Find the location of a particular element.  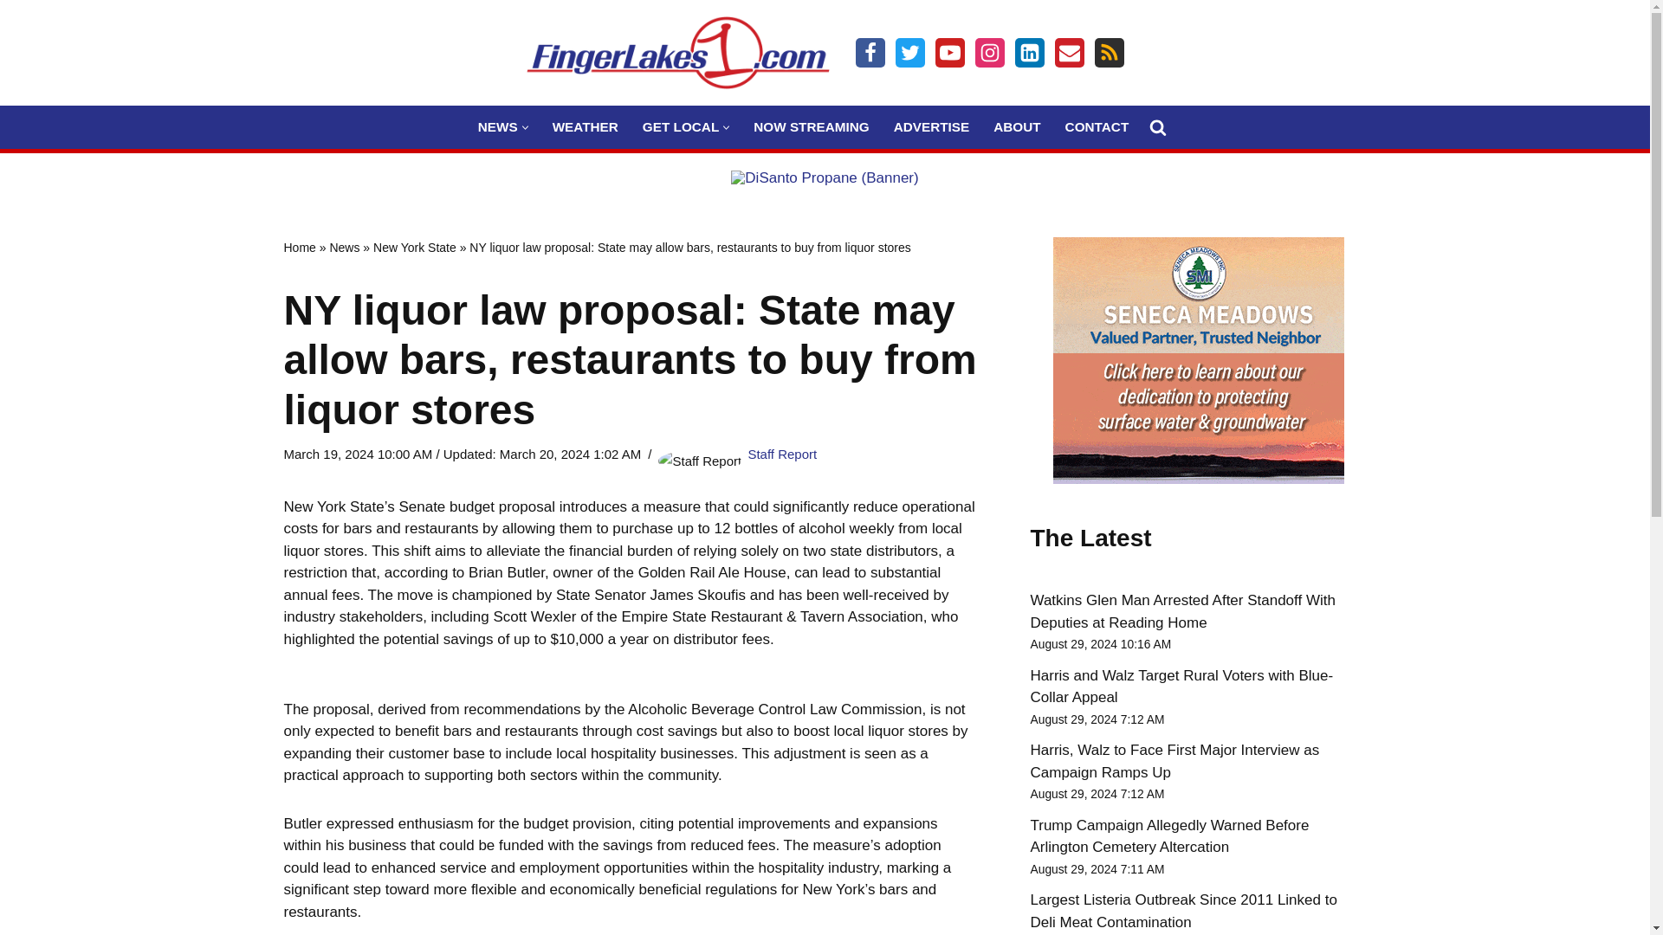

NEWS is located at coordinates (497, 126).